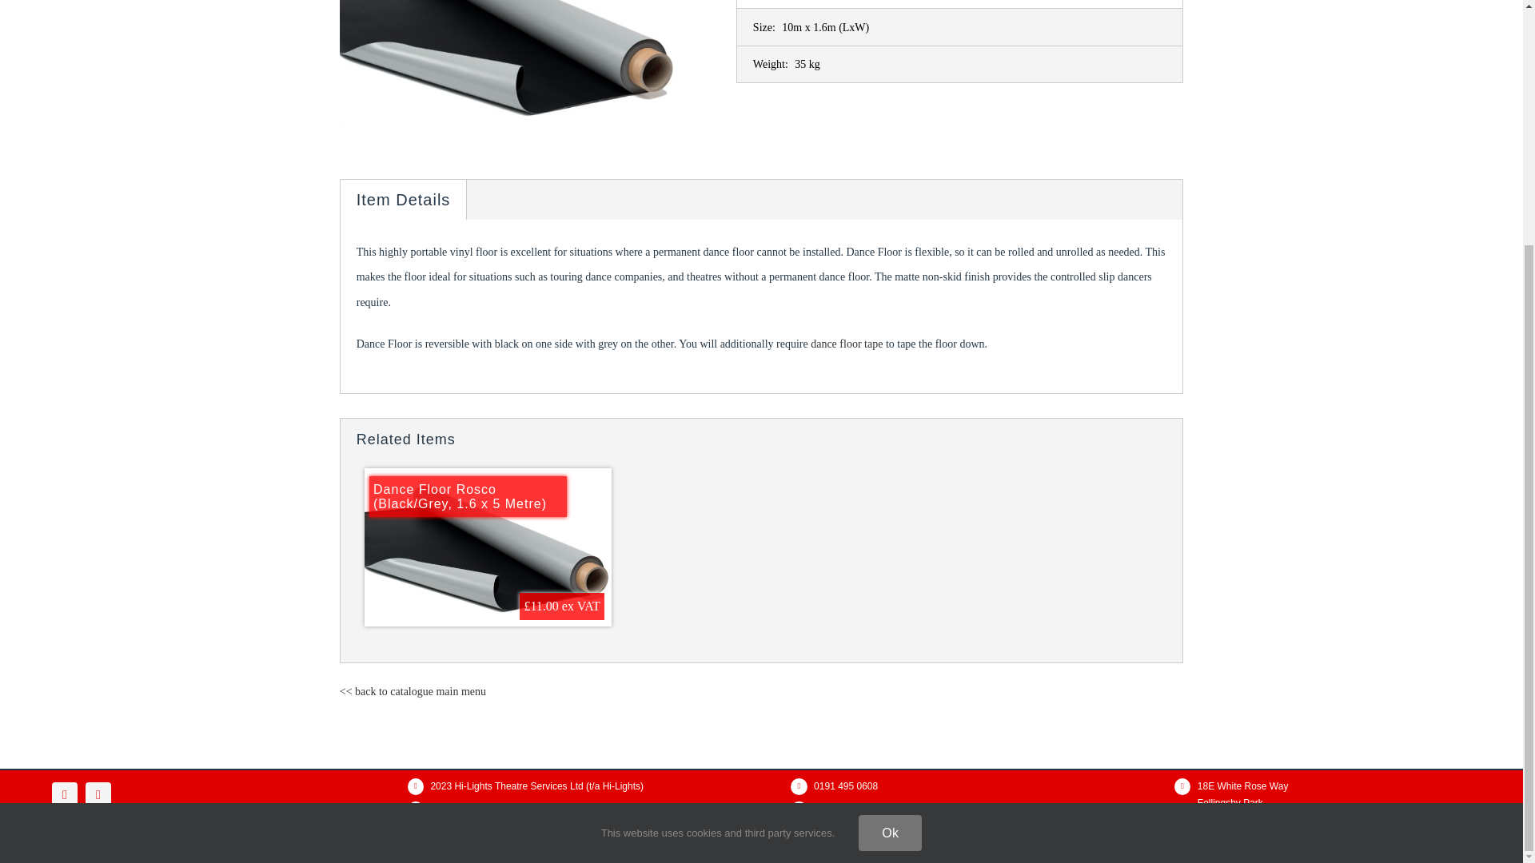  I want to click on dance floor tape, so click(846, 344).